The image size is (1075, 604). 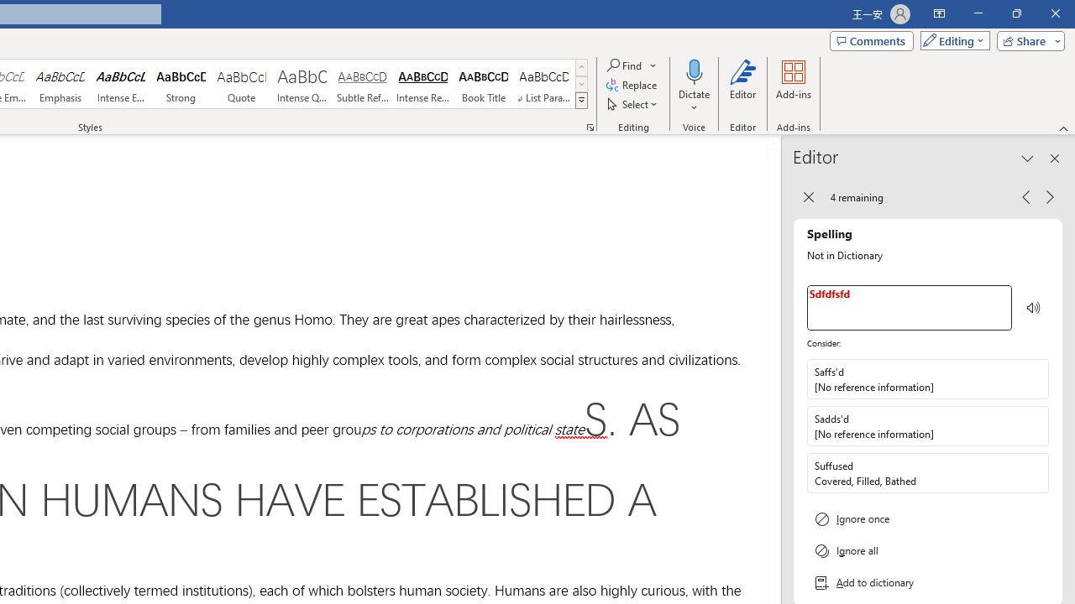 I want to click on Mode, so click(x=952, y=40).